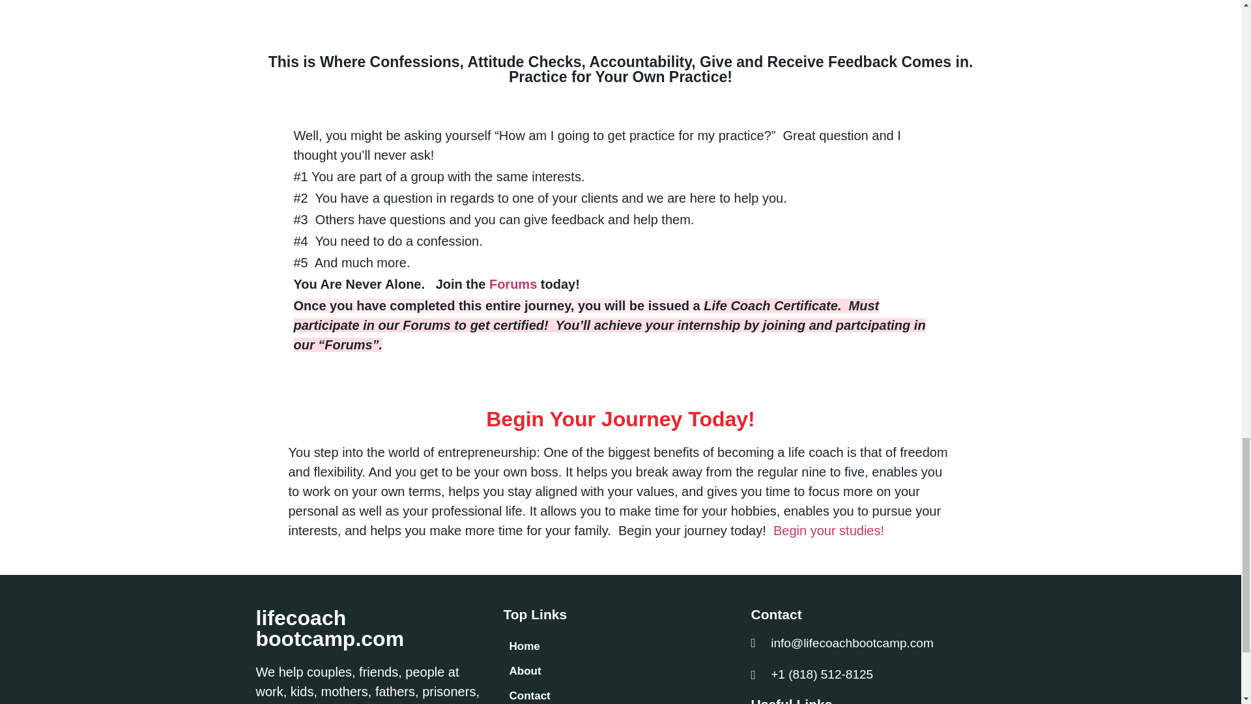 Image resolution: width=1251 pixels, height=704 pixels. What do you see at coordinates (620, 694) in the screenshot?
I see `Contact` at bounding box center [620, 694].